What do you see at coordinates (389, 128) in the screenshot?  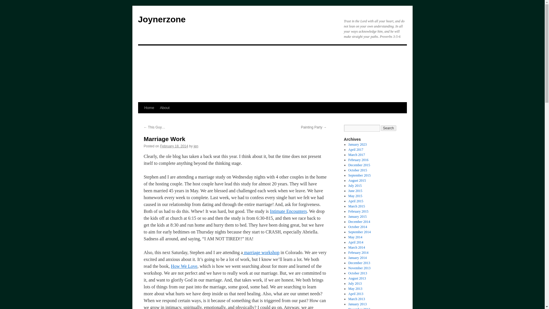 I see `Search` at bounding box center [389, 128].